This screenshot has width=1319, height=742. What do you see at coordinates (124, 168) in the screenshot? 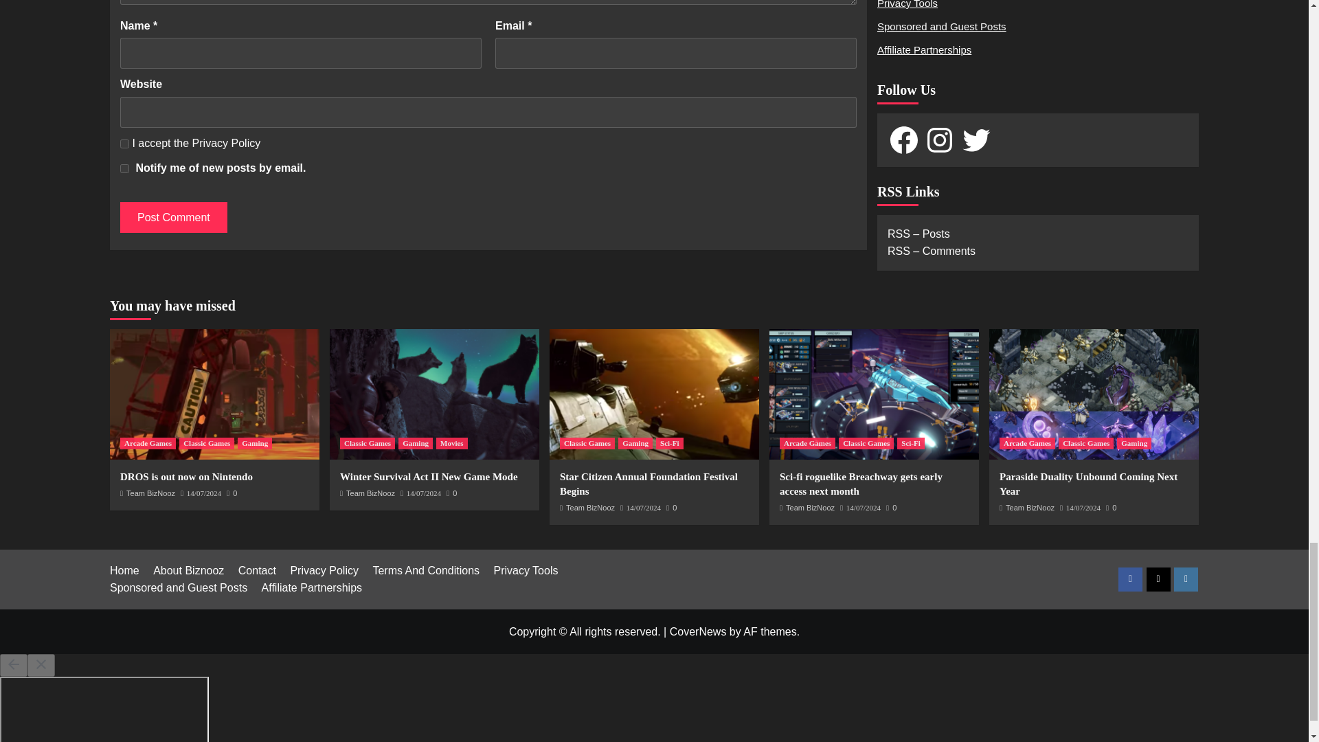
I see `subscribe` at bounding box center [124, 168].